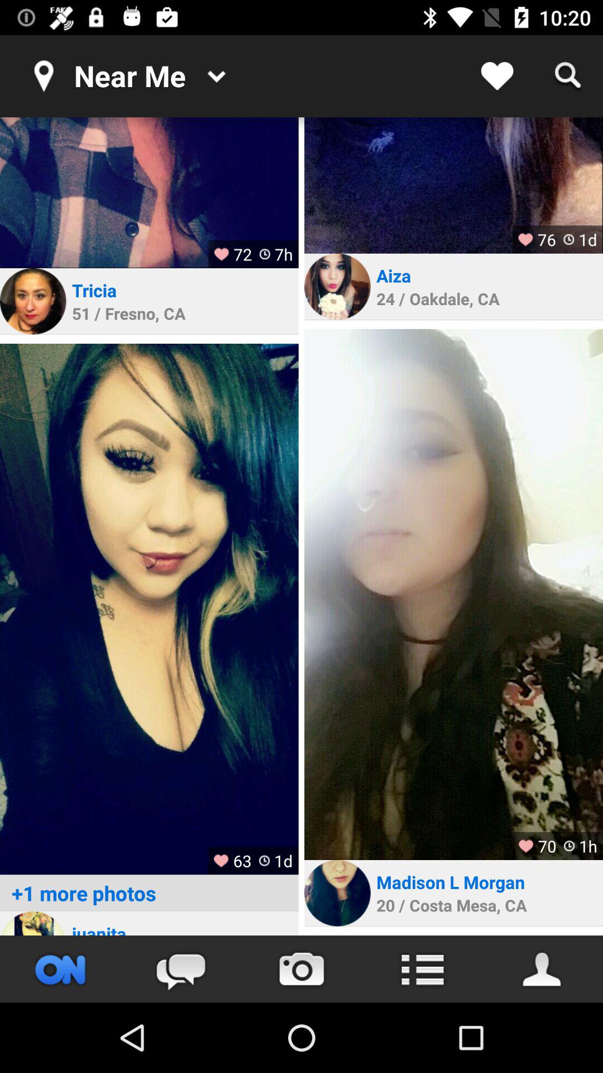 This screenshot has width=603, height=1073. What do you see at coordinates (453, 186) in the screenshot?
I see `advertisement` at bounding box center [453, 186].